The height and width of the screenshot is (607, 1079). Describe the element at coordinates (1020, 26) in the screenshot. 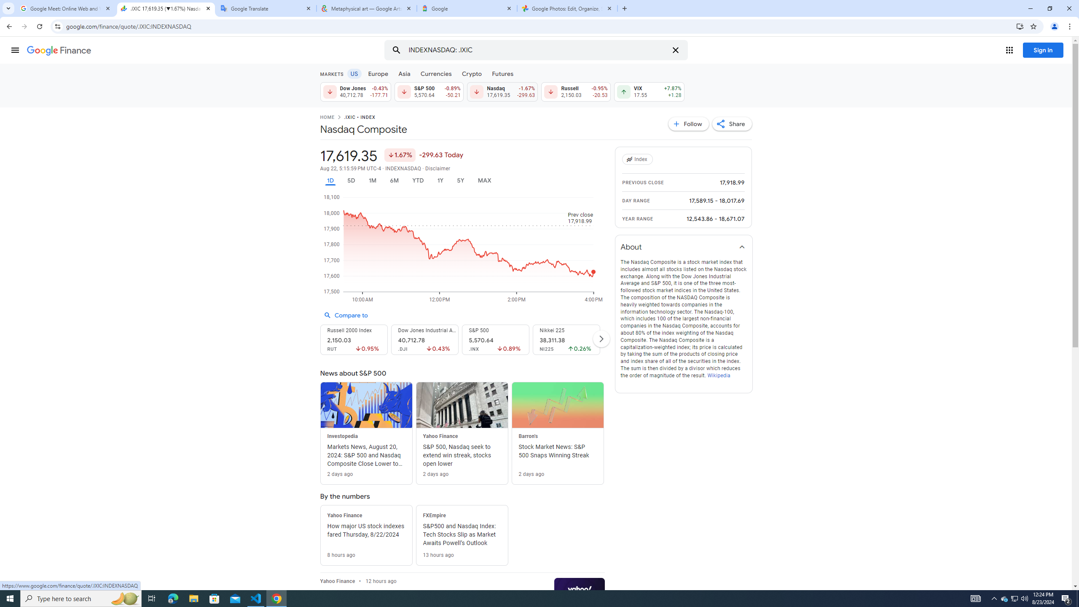

I see `Install Google Finance` at that location.